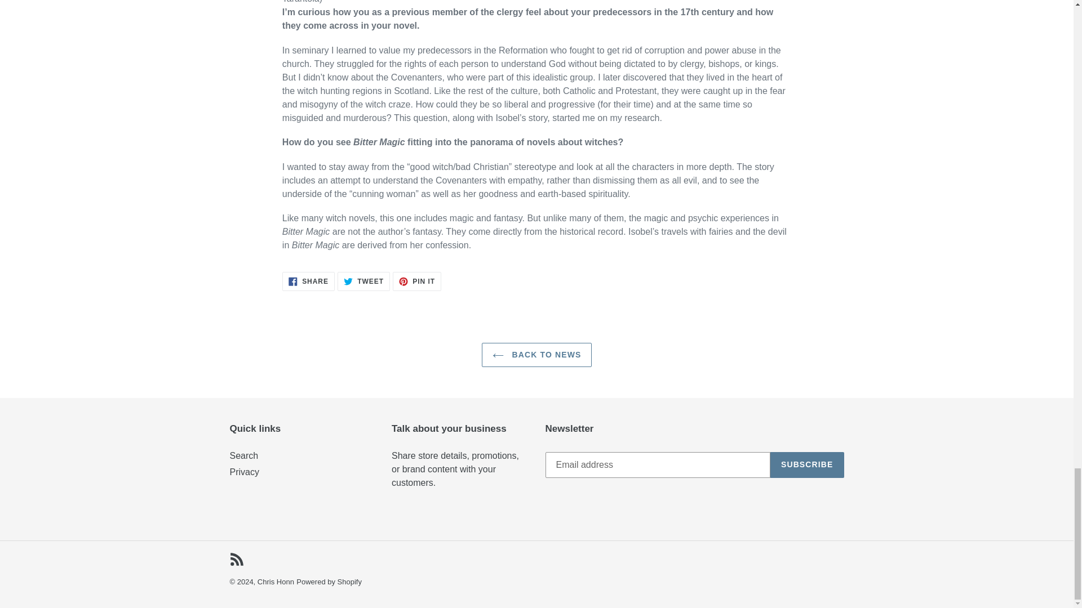  What do you see at coordinates (329, 582) in the screenshot?
I see `SUBSCRIBE` at bounding box center [329, 582].